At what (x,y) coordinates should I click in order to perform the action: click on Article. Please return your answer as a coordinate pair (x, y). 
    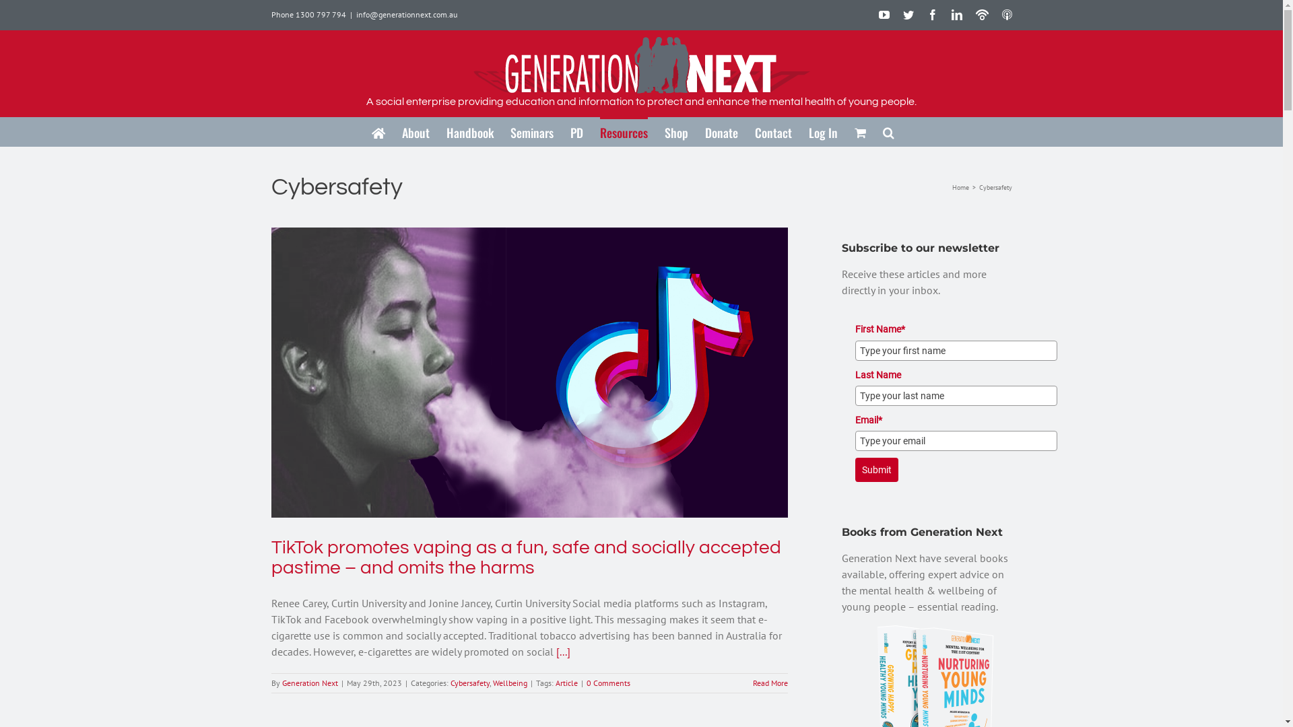
    Looking at the image, I should click on (566, 683).